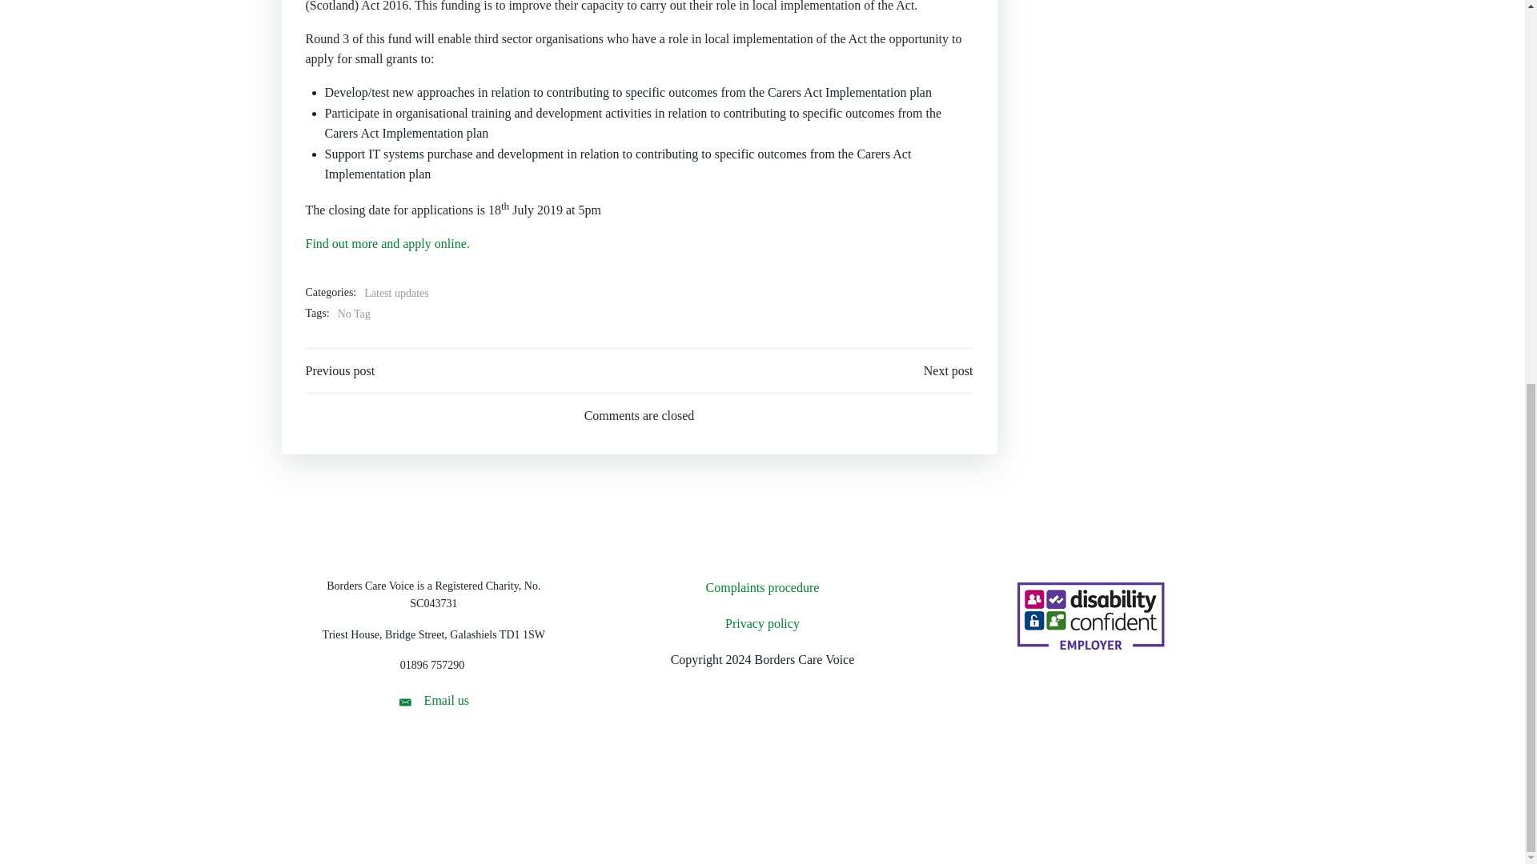 Image resolution: width=1537 pixels, height=864 pixels. I want to click on Email us, so click(433, 701).